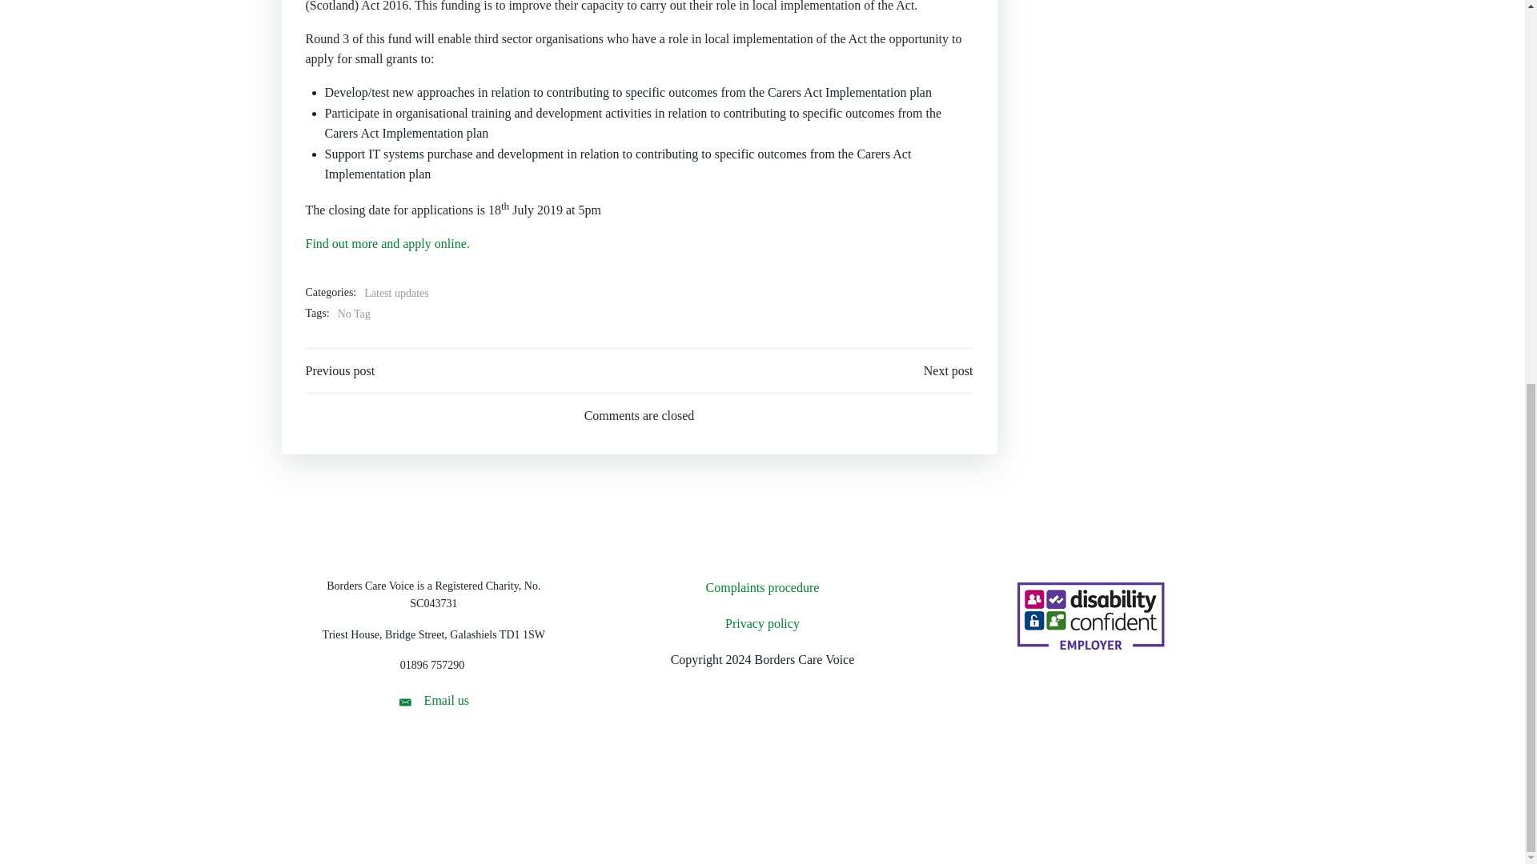 Image resolution: width=1537 pixels, height=864 pixels. I want to click on Email us, so click(433, 701).